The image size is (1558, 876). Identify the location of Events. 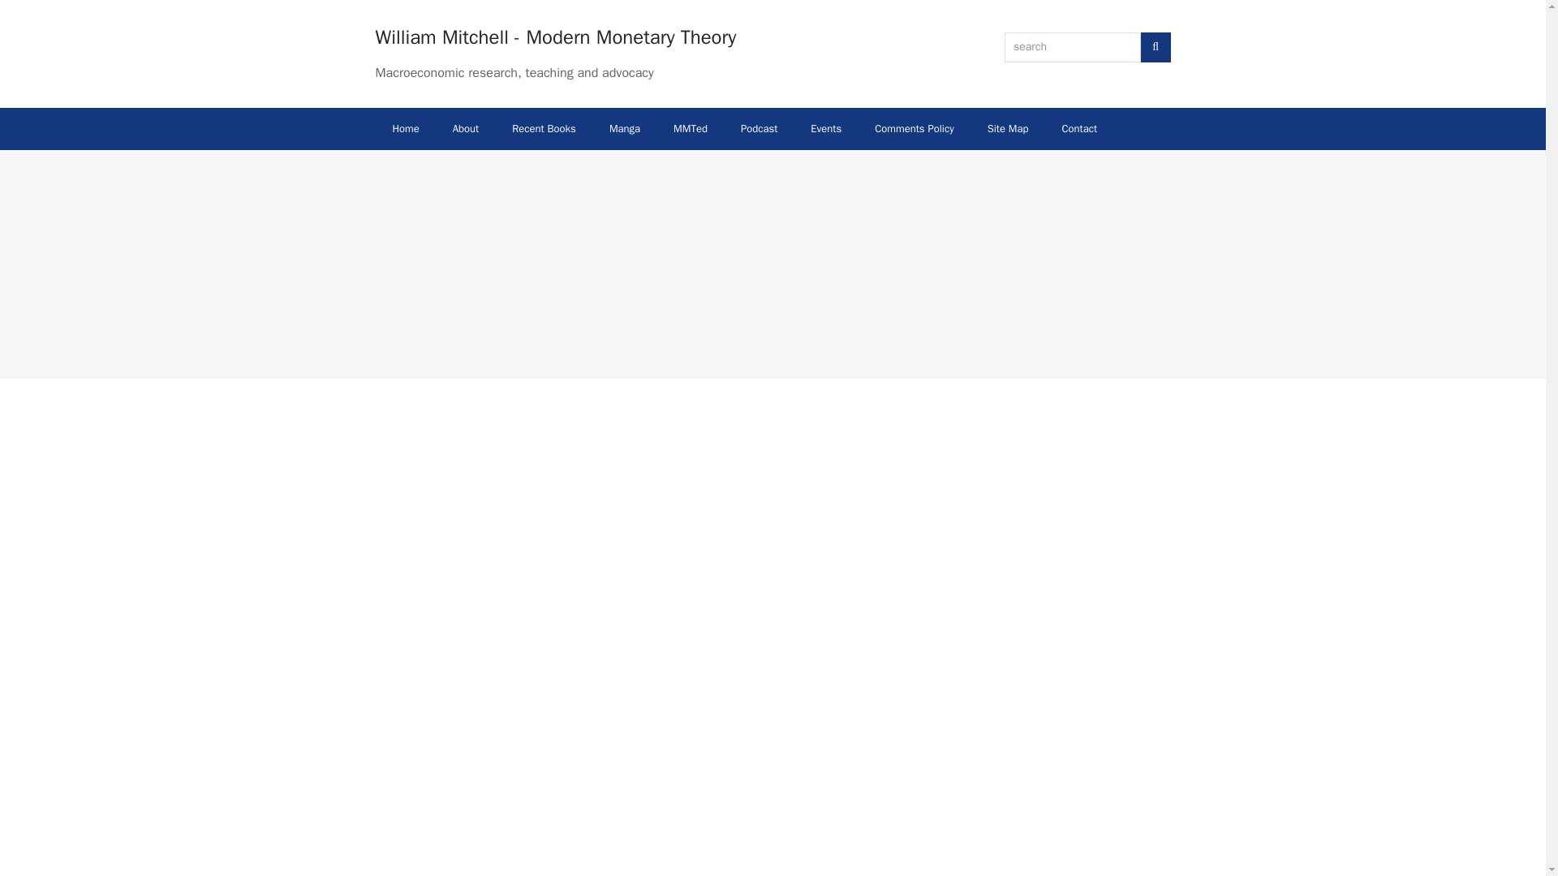
(826, 128).